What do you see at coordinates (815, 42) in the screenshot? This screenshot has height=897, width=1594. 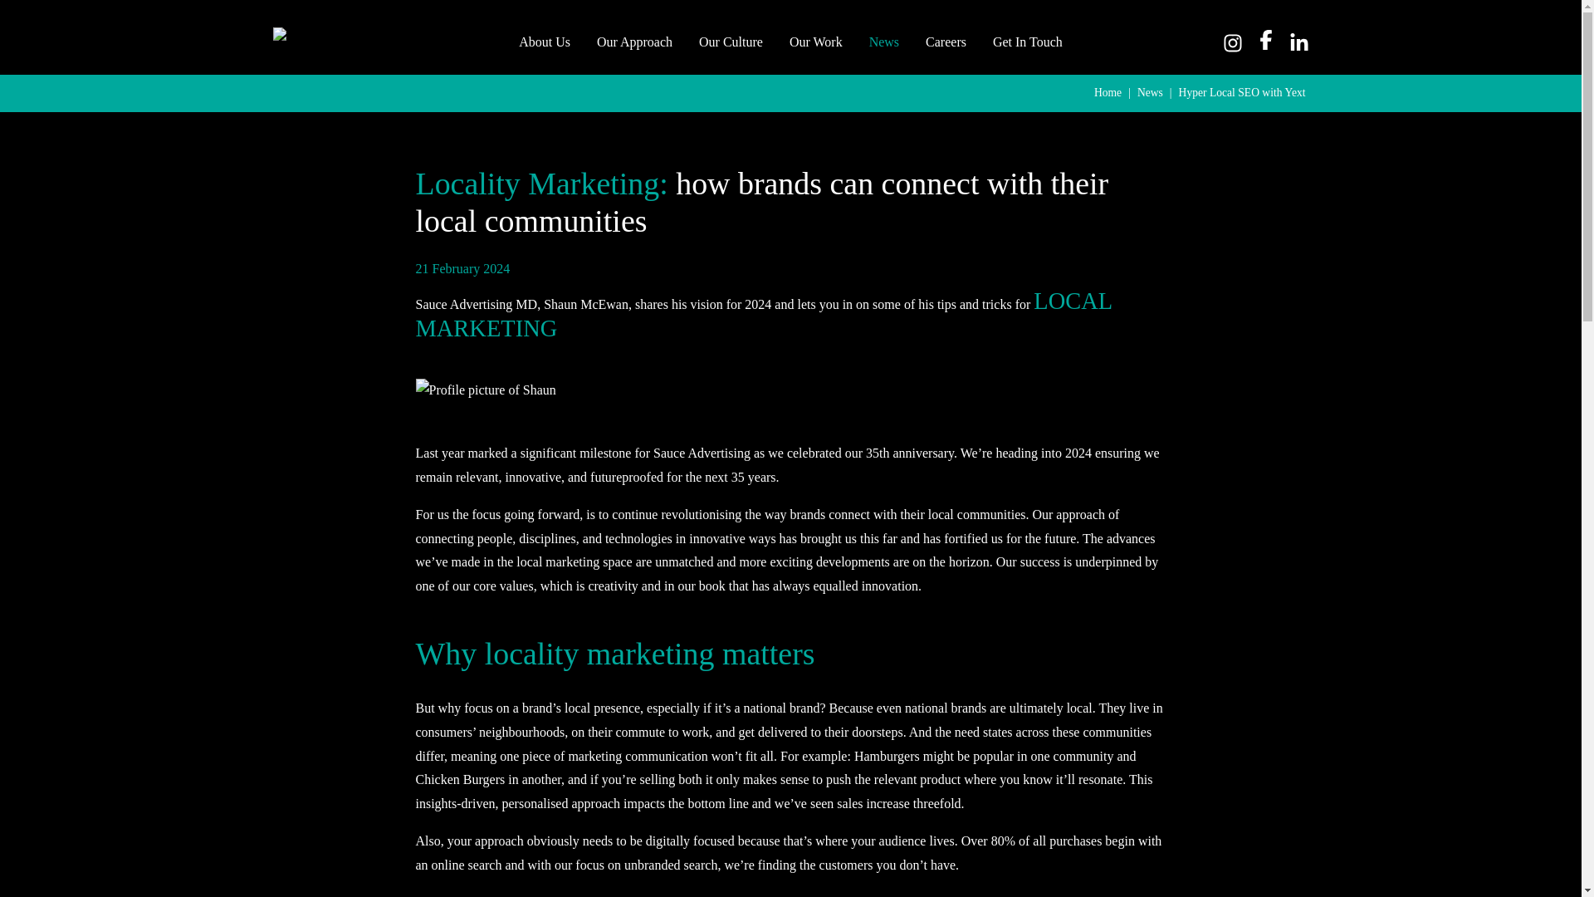 I see `Our Work` at bounding box center [815, 42].